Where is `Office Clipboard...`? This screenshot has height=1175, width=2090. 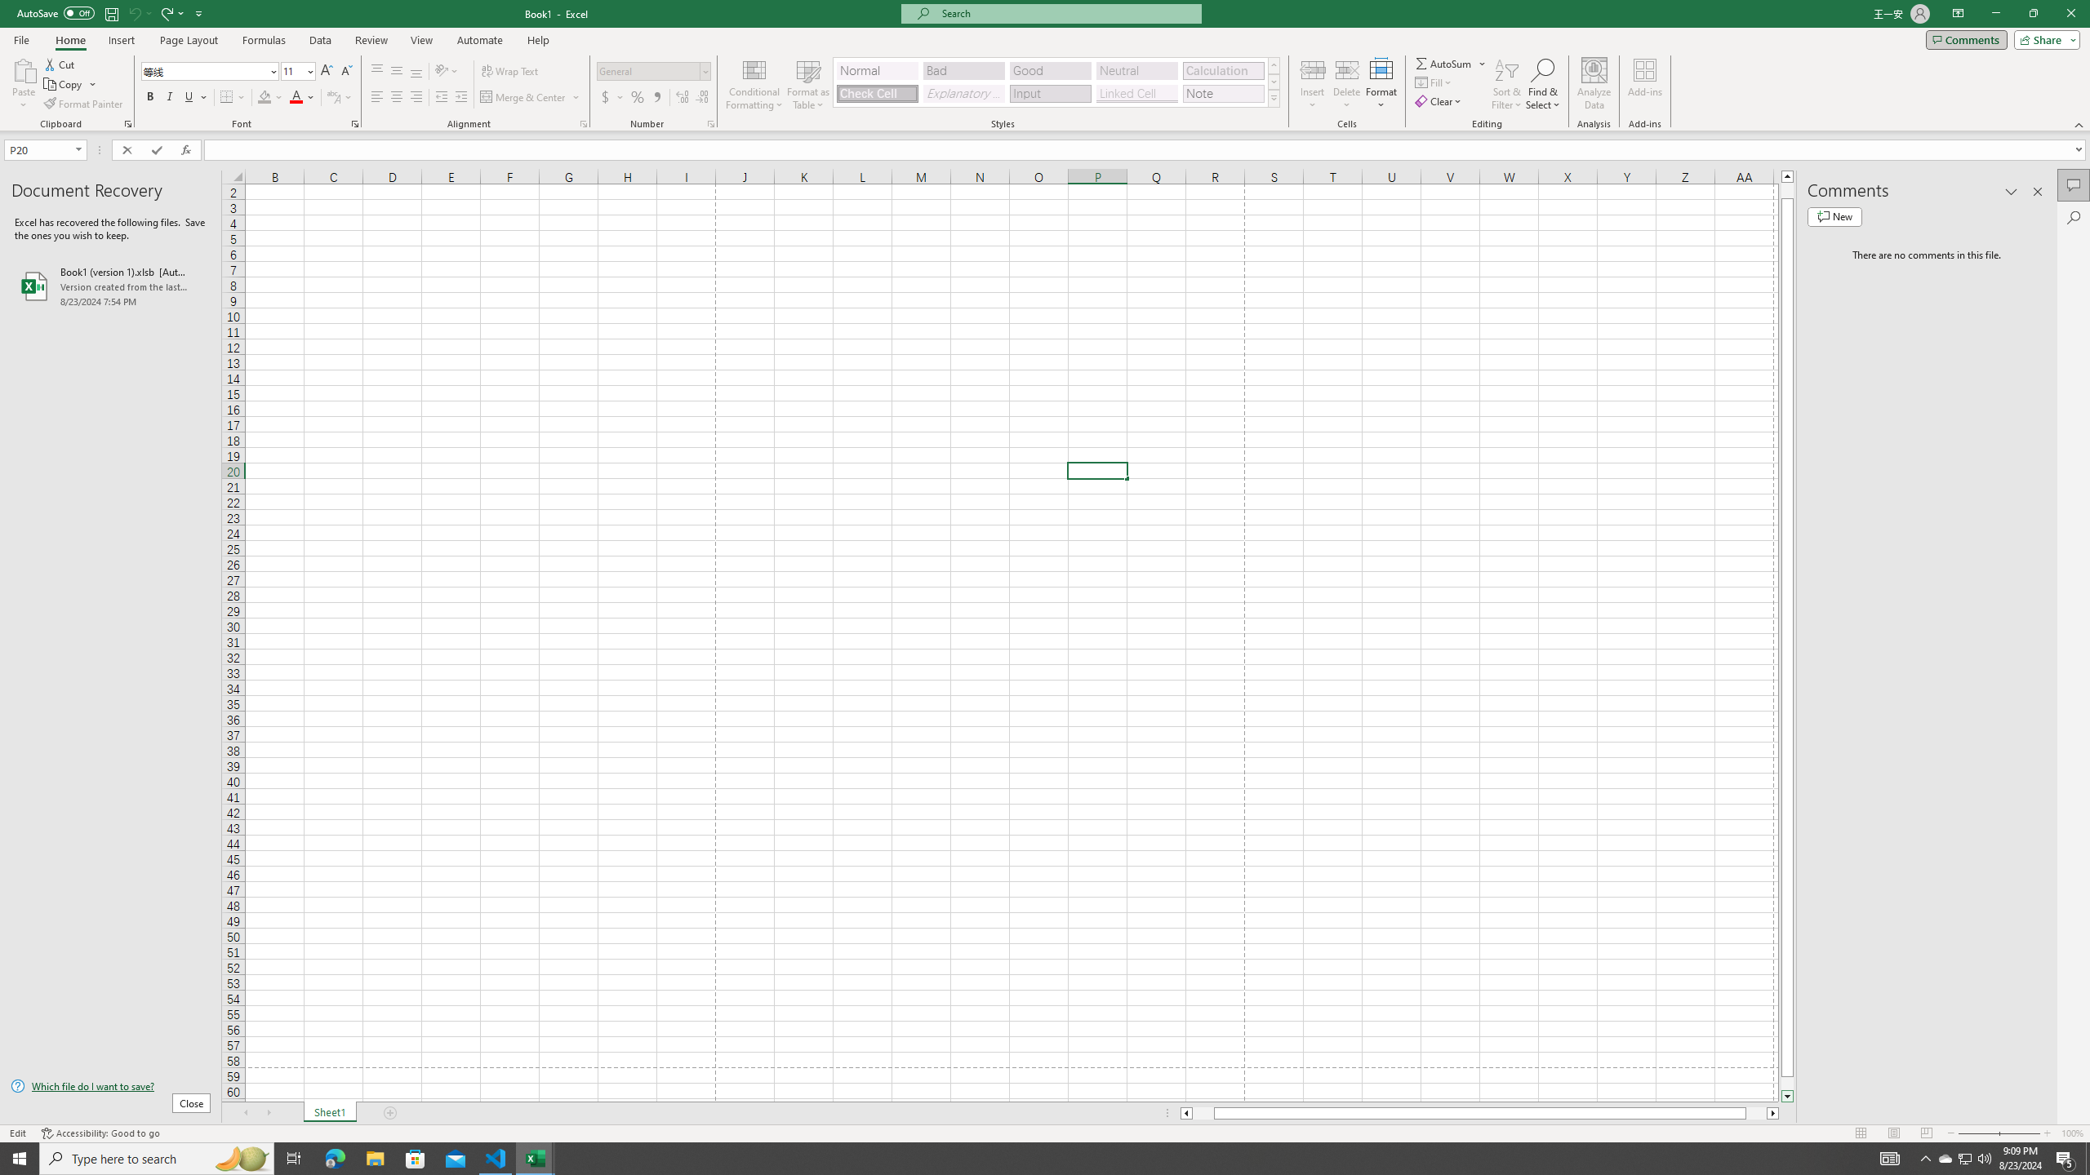 Office Clipboard... is located at coordinates (127, 124).